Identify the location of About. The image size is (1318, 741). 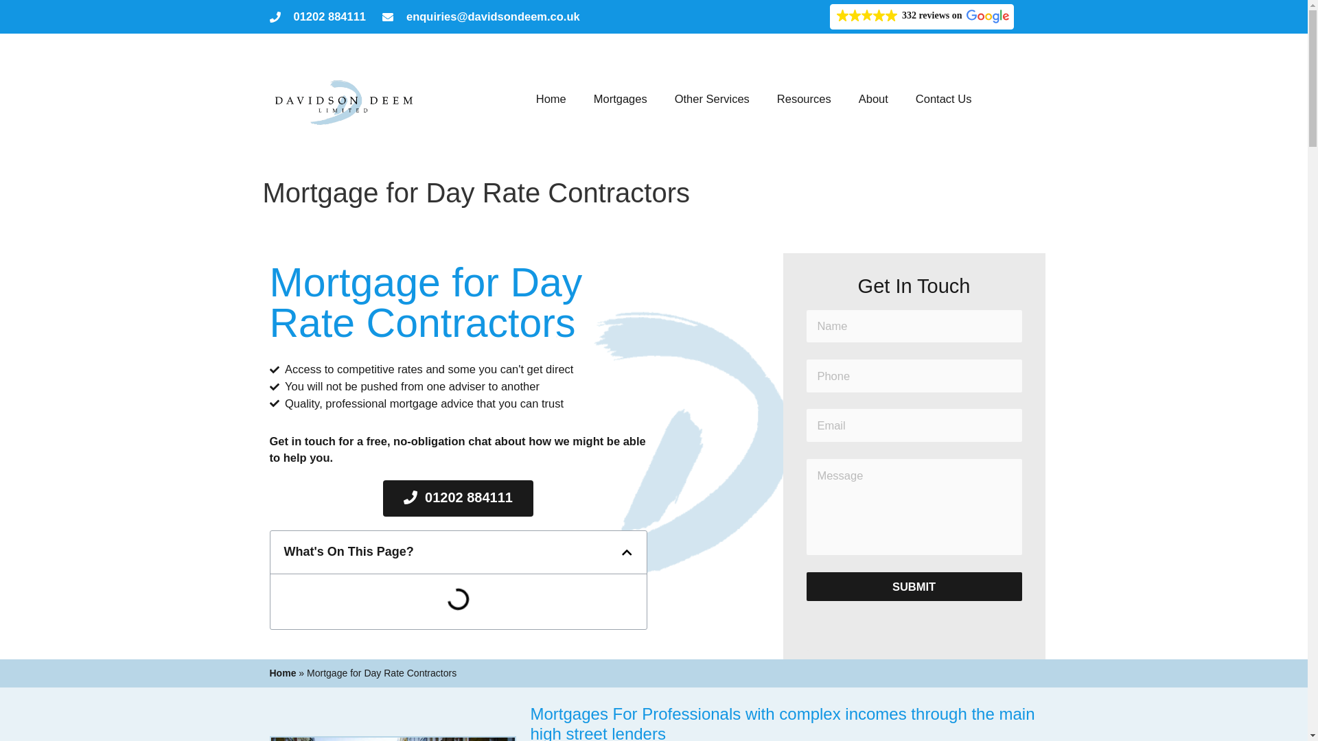
(873, 99).